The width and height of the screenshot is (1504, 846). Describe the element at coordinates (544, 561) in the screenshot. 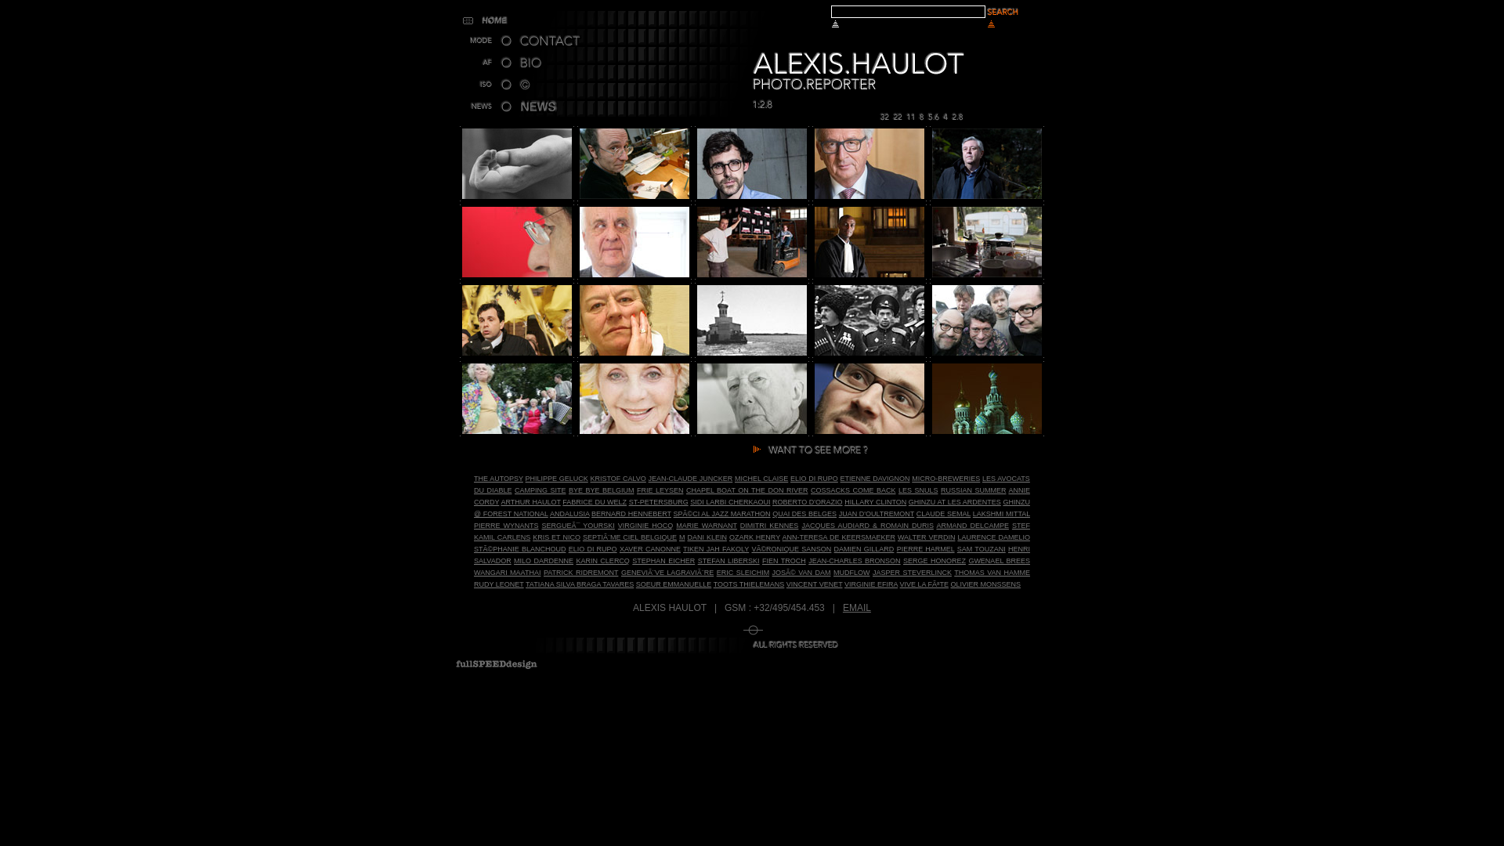

I see `MILO DARDENNE` at that location.